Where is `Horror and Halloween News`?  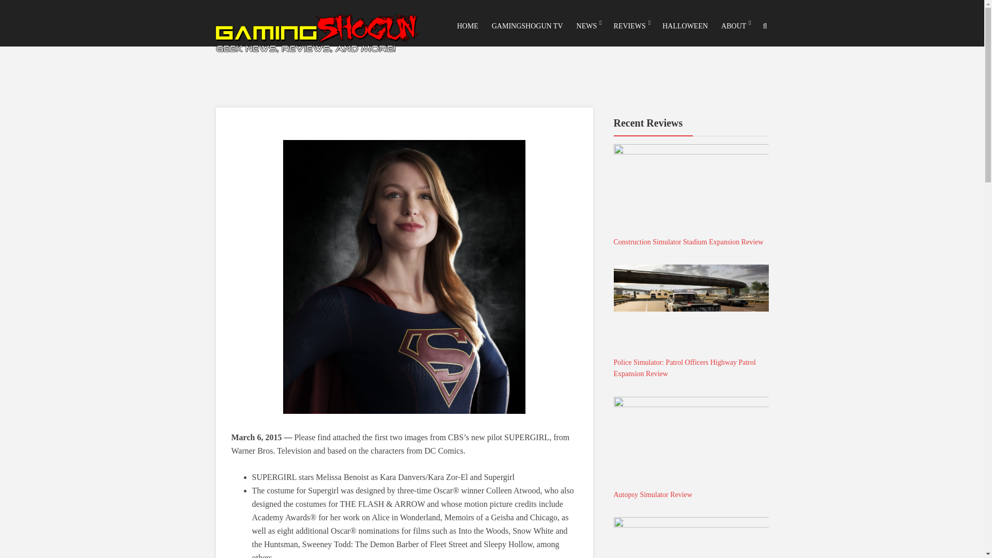 Horror and Halloween News is located at coordinates (685, 26).